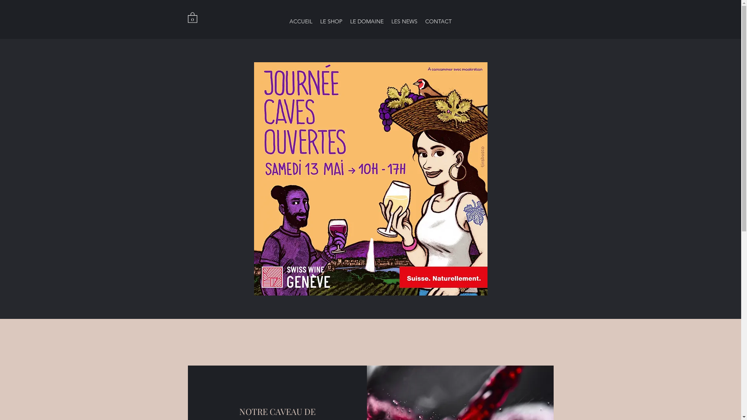 This screenshot has width=747, height=420. What do you see at coordinates (367, 21) in the screenshot?
I see `LE DOMAINE` at bounding box center [367, 21].